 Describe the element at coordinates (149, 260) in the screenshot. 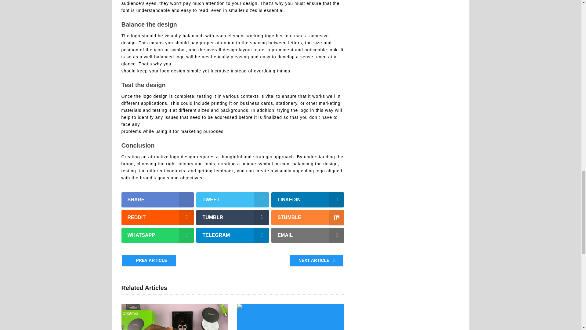

I see `PREV ARTICLE` at that location.